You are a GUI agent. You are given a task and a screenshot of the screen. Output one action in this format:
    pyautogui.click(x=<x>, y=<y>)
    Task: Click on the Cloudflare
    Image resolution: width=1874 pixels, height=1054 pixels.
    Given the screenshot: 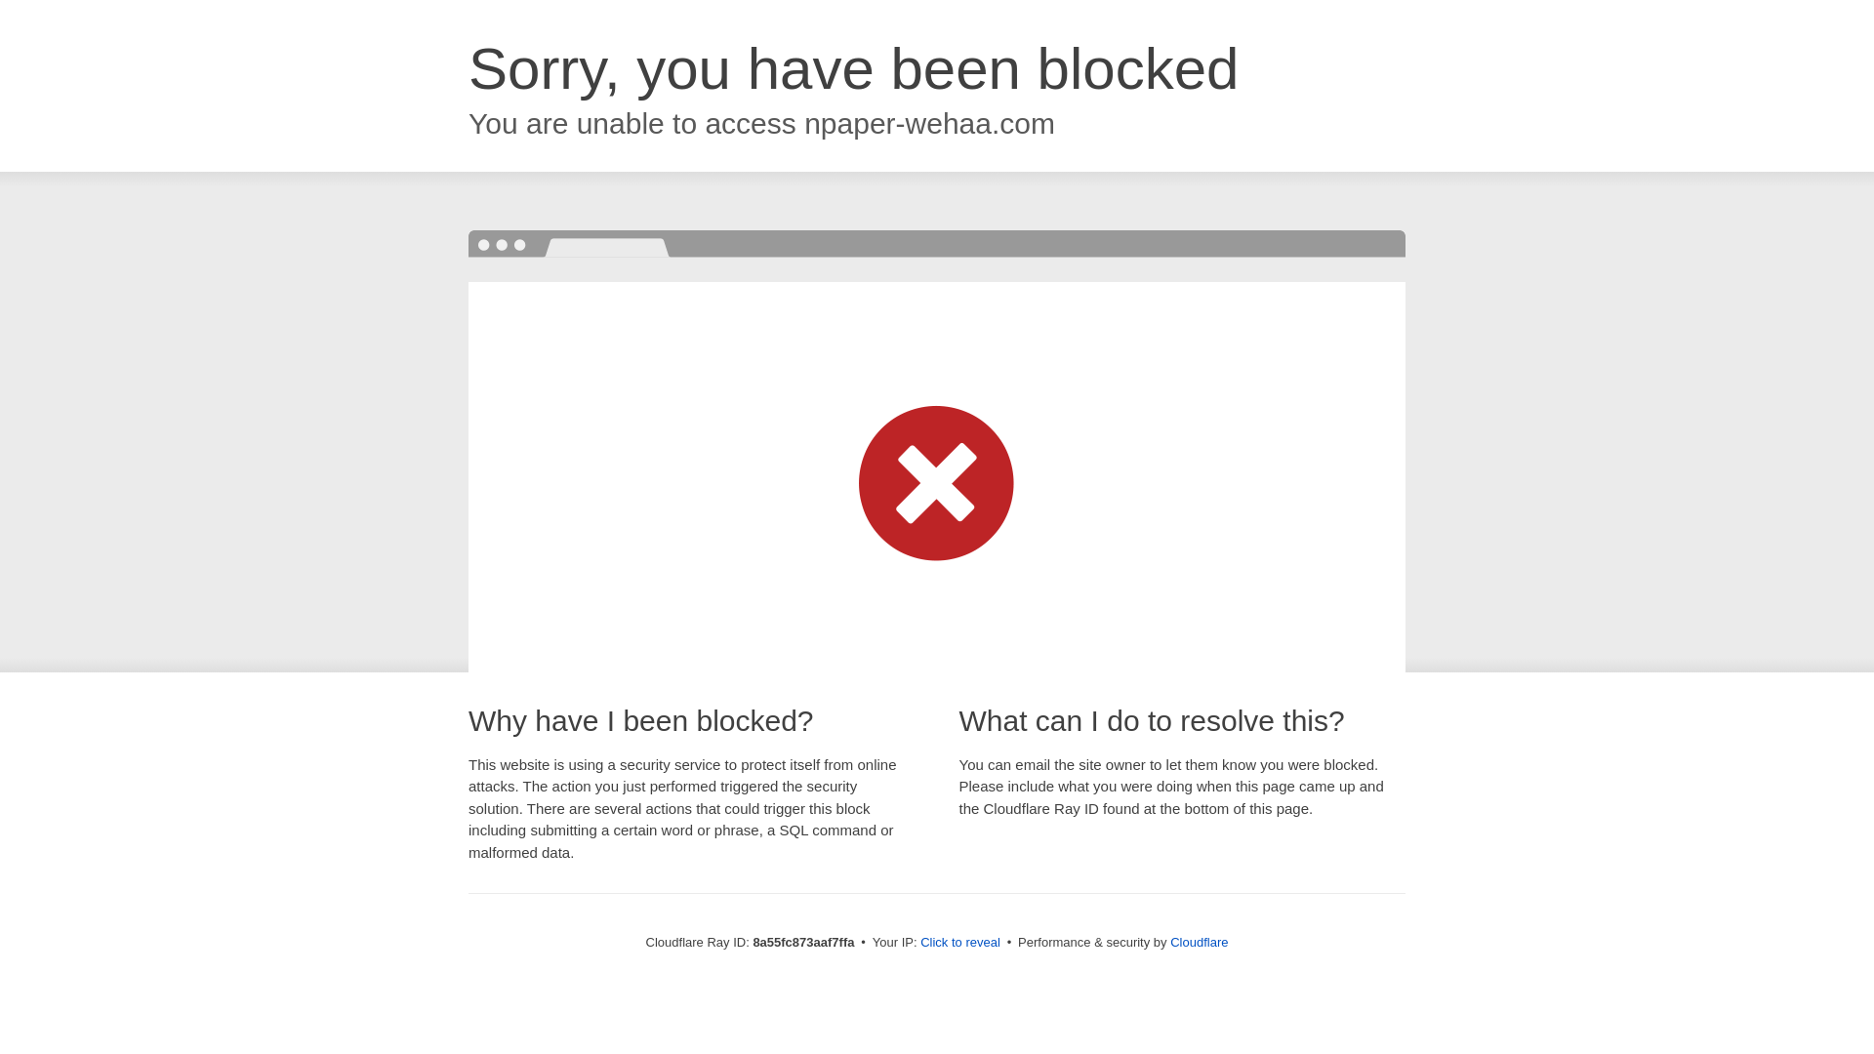 What is the action you would take?
    pyautogui.click(x=1199, y=942)
    